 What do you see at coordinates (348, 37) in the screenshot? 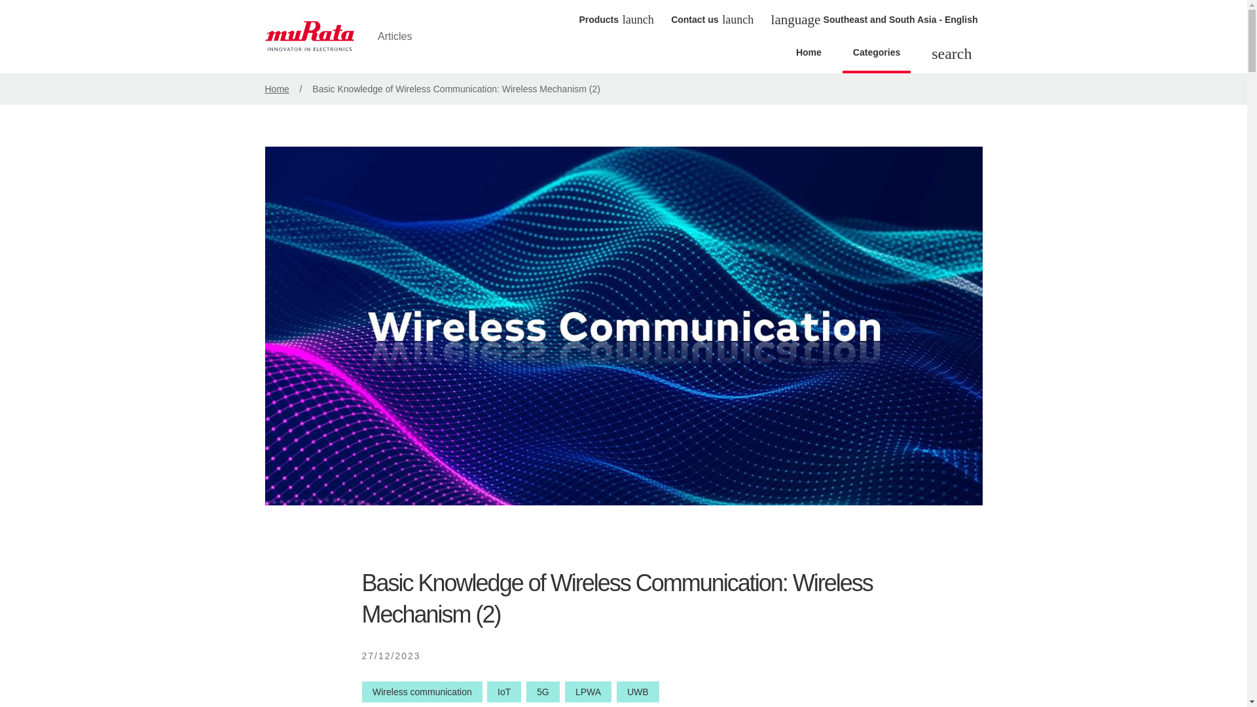
I see `Articles` at bounding box center [348, 37].